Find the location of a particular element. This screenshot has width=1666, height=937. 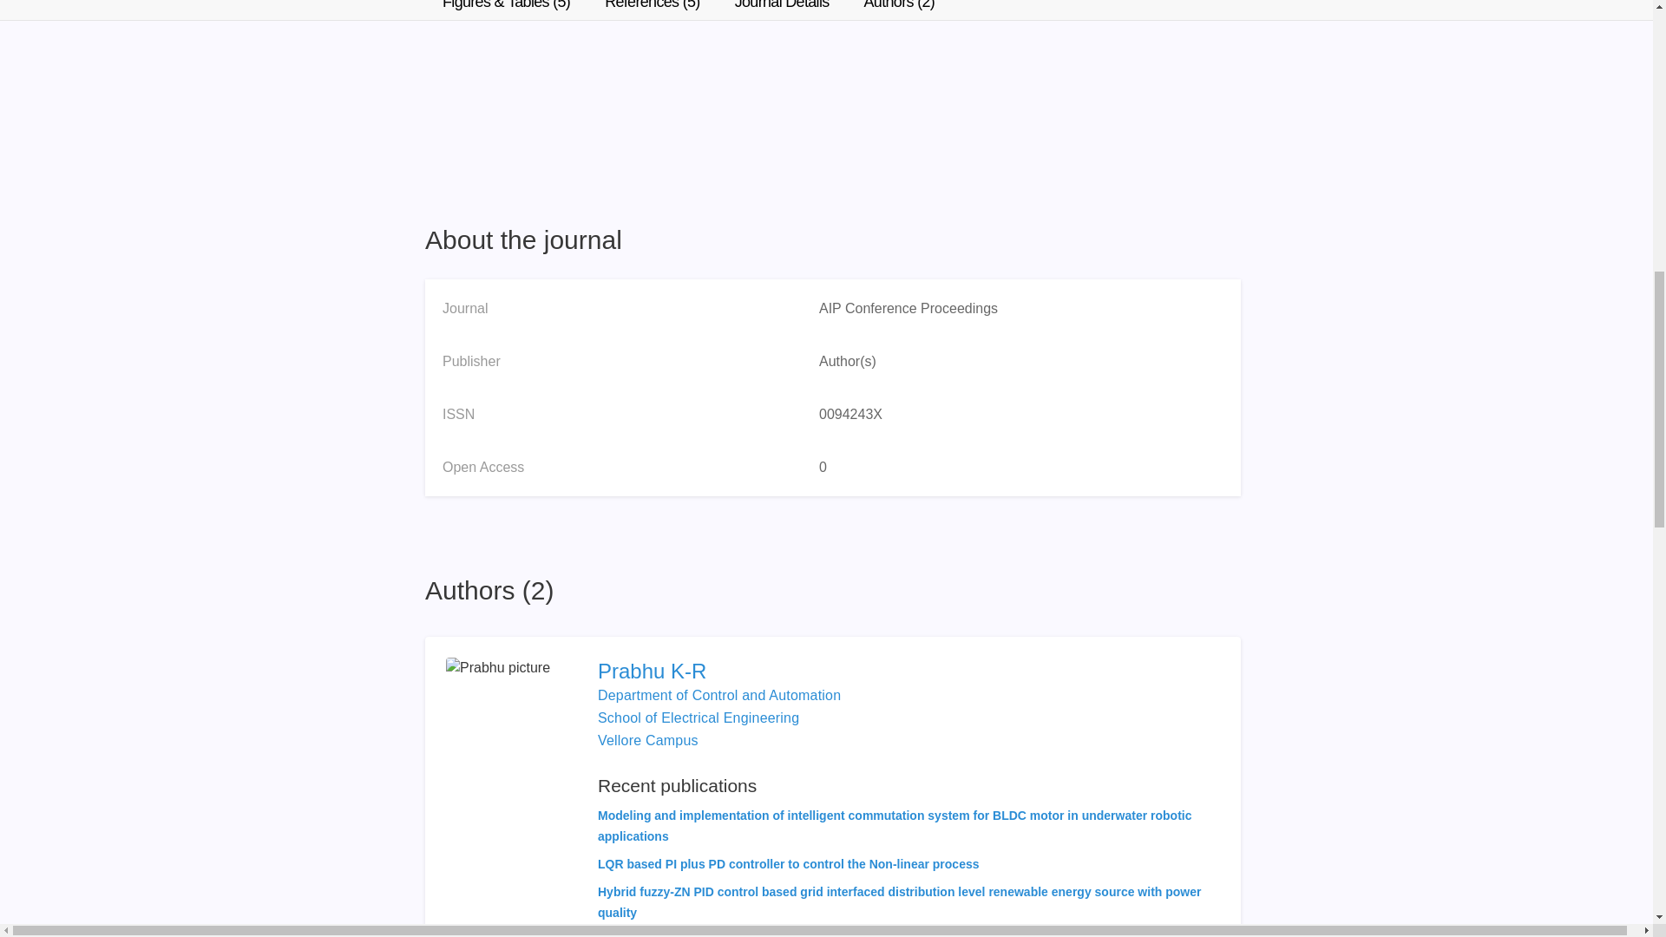

Prabhu K-R is located at coordinates (908, 672).